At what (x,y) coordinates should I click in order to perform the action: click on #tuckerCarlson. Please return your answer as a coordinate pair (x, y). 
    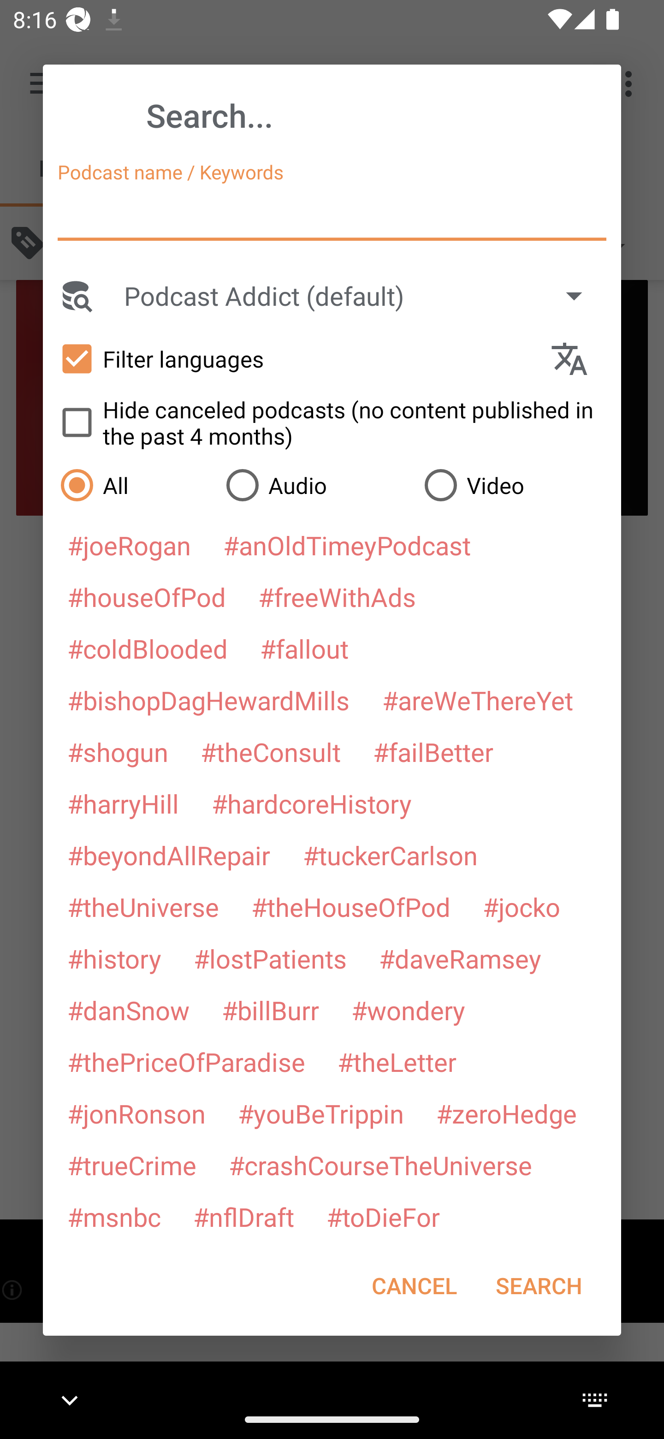
    Looking at the image, I should click on (390, 854).